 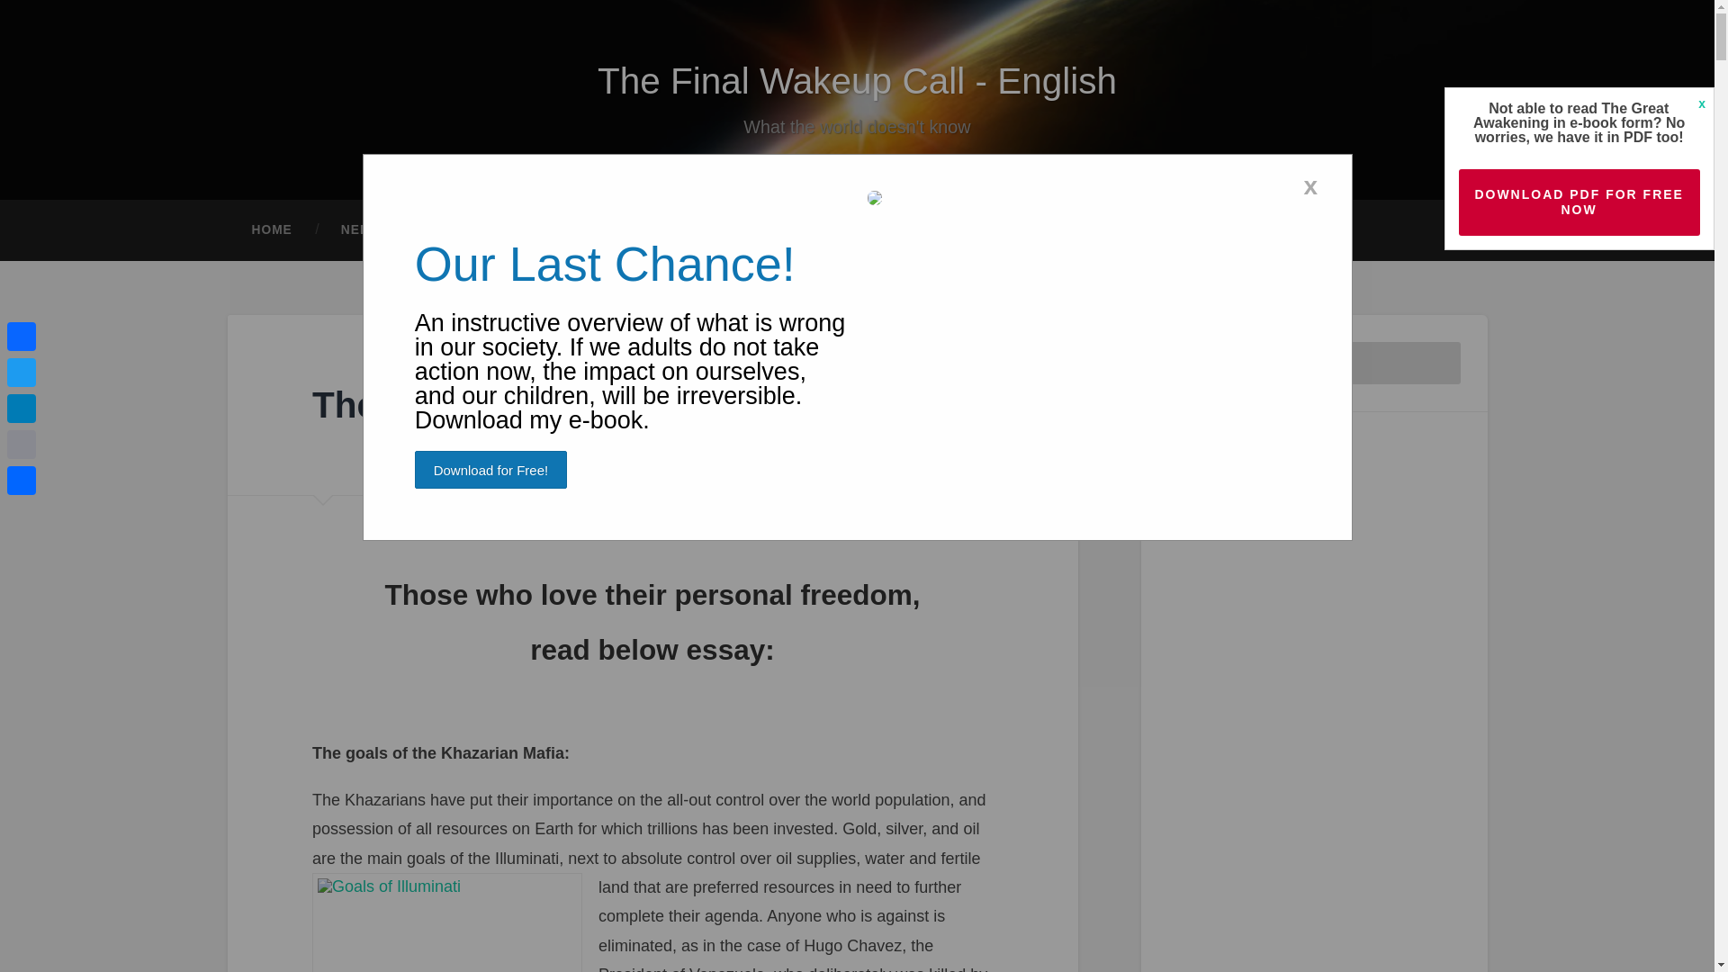 What do you see at coordinates (389, 230) in the screenshot?
I see `The site in Dutch` at bounding box center [389, 230].